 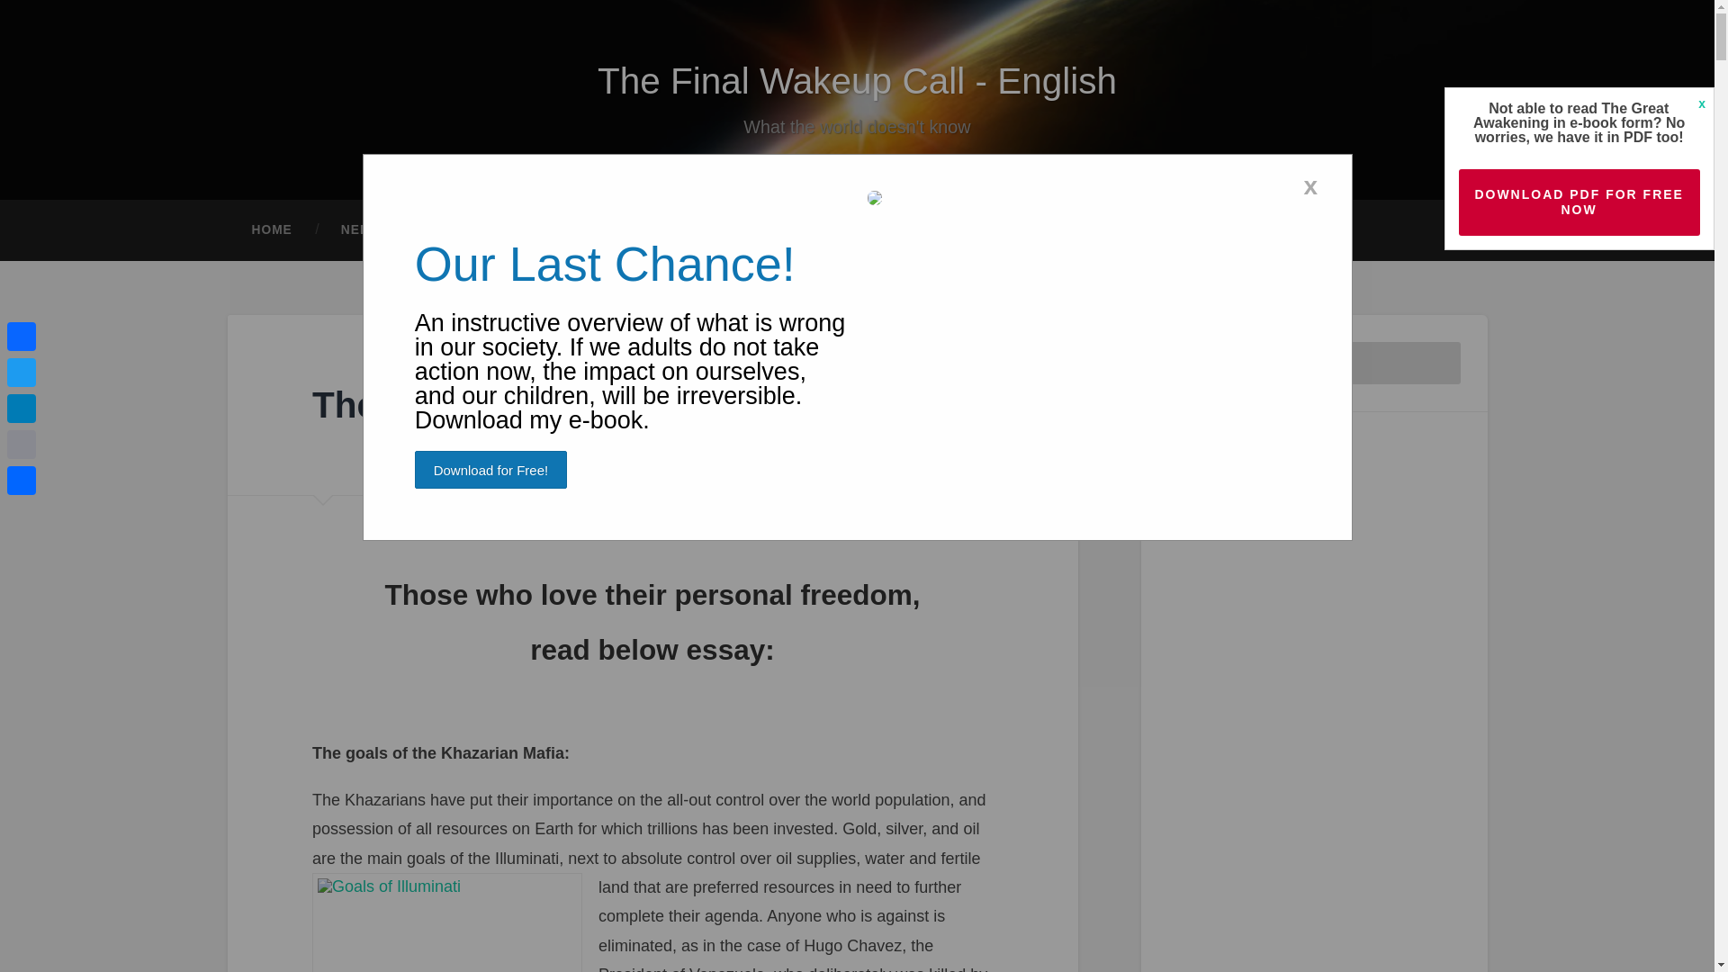 What do you see at coordinates (389, 230) in the screenshot?
I see `The site in Dutch` at bounding box center [389, 230].